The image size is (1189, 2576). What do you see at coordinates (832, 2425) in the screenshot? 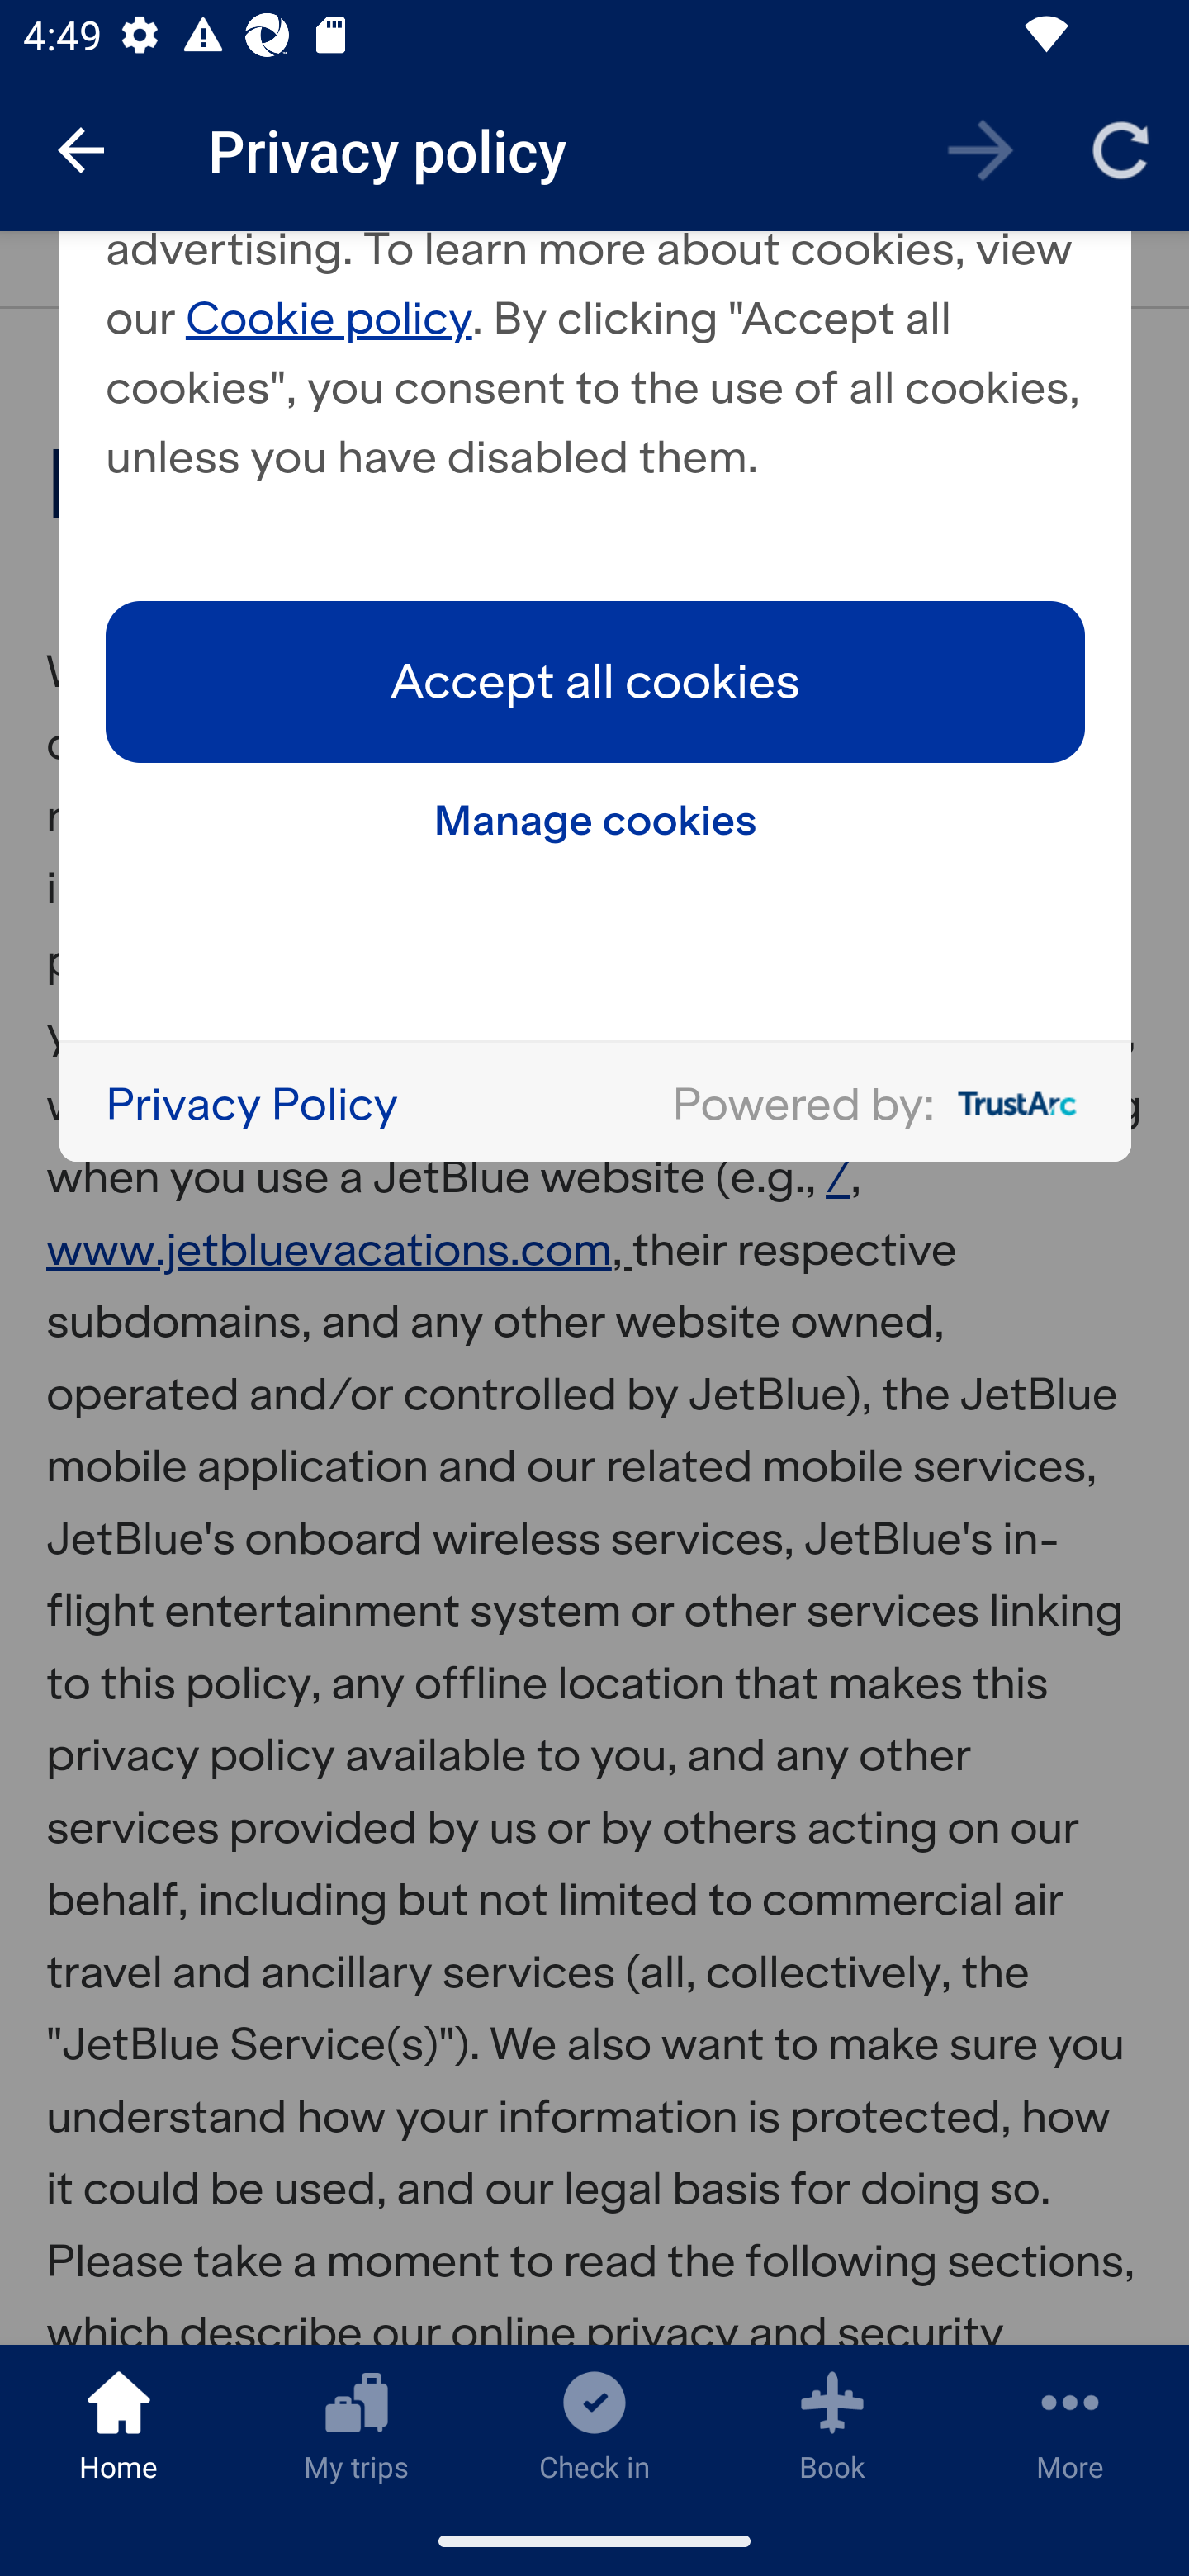
I see `Book` at bounding box center [832, 2425].